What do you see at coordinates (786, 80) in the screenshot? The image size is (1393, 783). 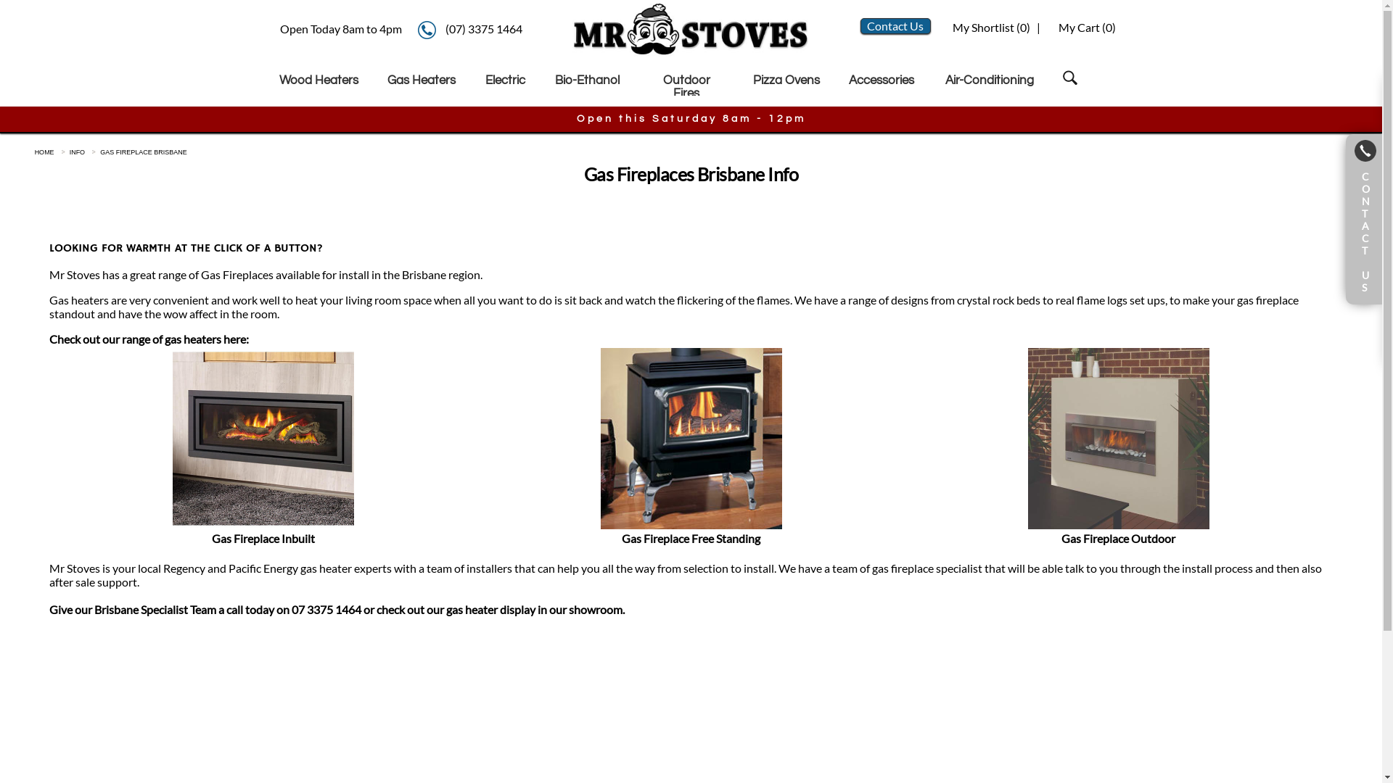 I see `Pizza Ovens` at bounding box center [786, 80].